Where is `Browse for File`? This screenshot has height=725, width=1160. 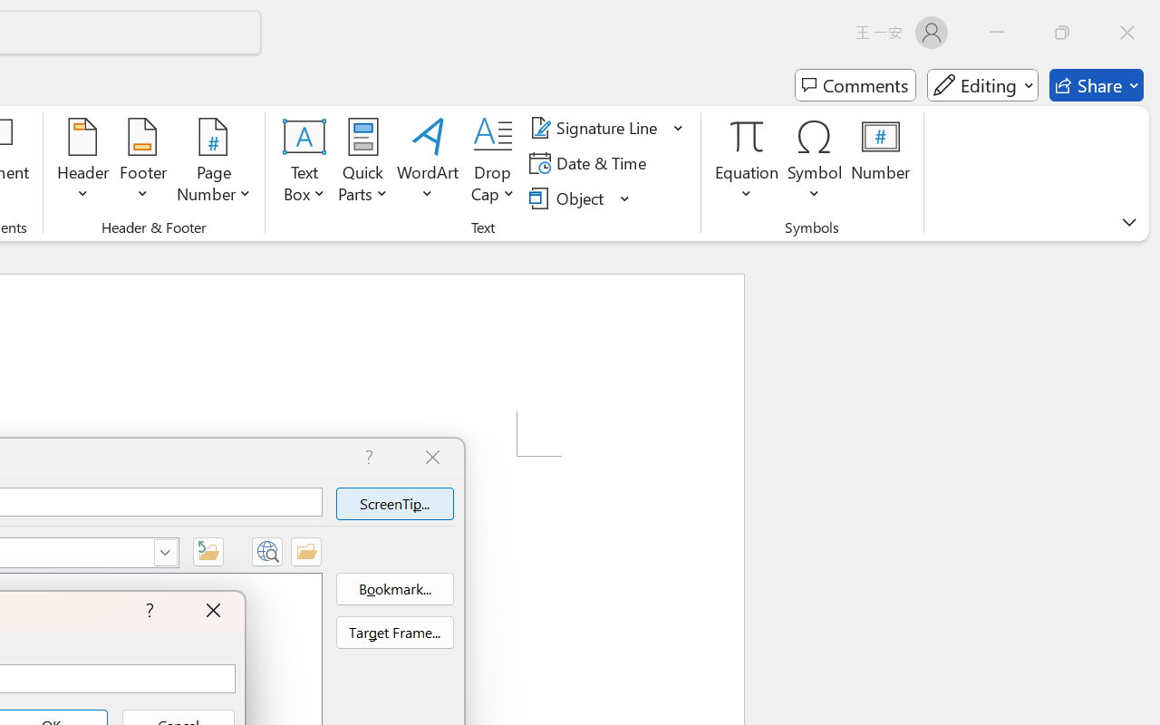
Browse for File is located at coordinates (306, 551).